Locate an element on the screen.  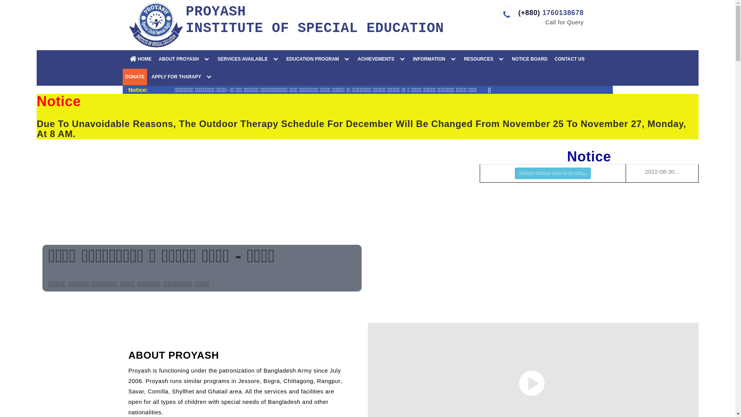
SPECIALIZED INTERVENTION CLINIC is located at coordinates (272, 77).